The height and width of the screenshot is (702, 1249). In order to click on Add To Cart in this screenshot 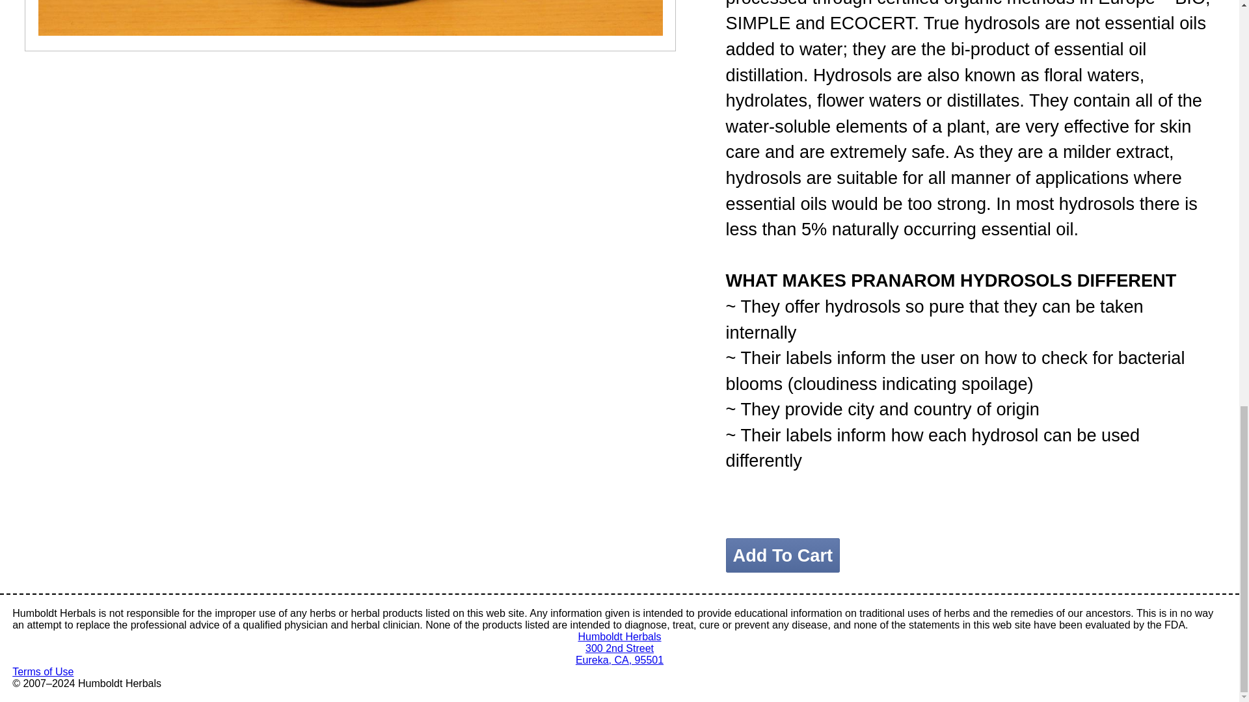, I will do `click(783, 555)`.